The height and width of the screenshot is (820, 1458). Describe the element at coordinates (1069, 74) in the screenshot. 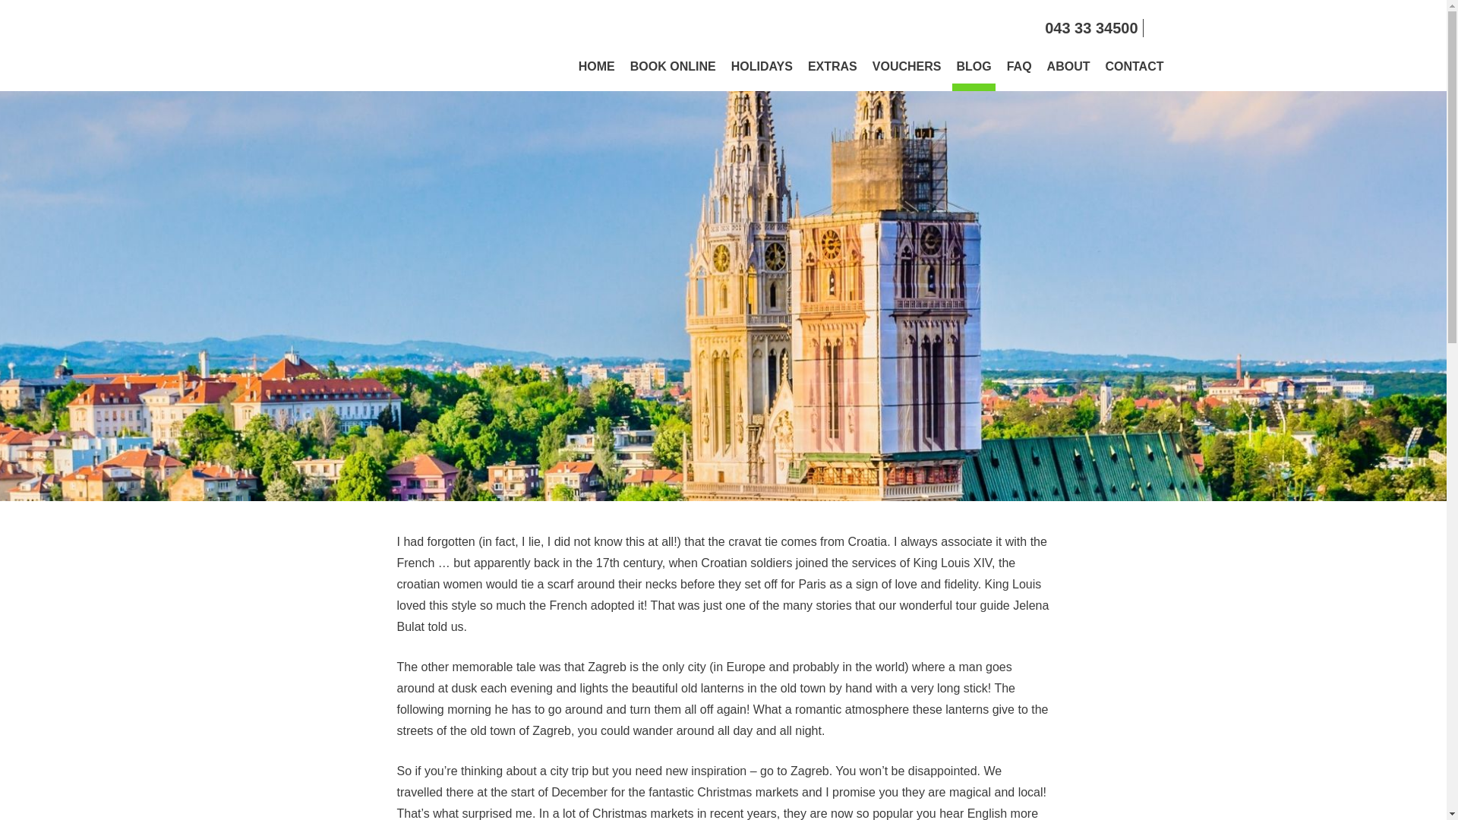

I see `ABOUT` at that location.